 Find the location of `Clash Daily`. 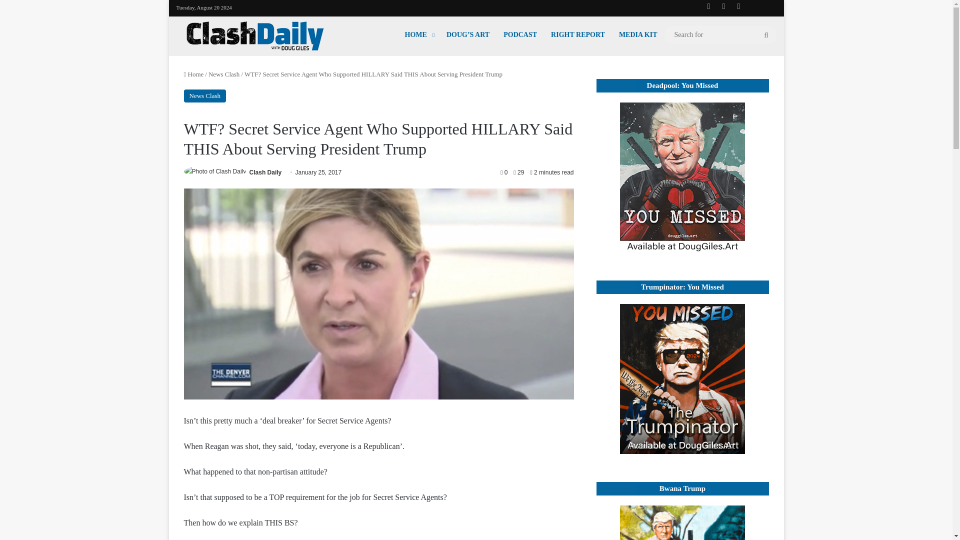

Clash Daily is located at coordinates (255, 36).